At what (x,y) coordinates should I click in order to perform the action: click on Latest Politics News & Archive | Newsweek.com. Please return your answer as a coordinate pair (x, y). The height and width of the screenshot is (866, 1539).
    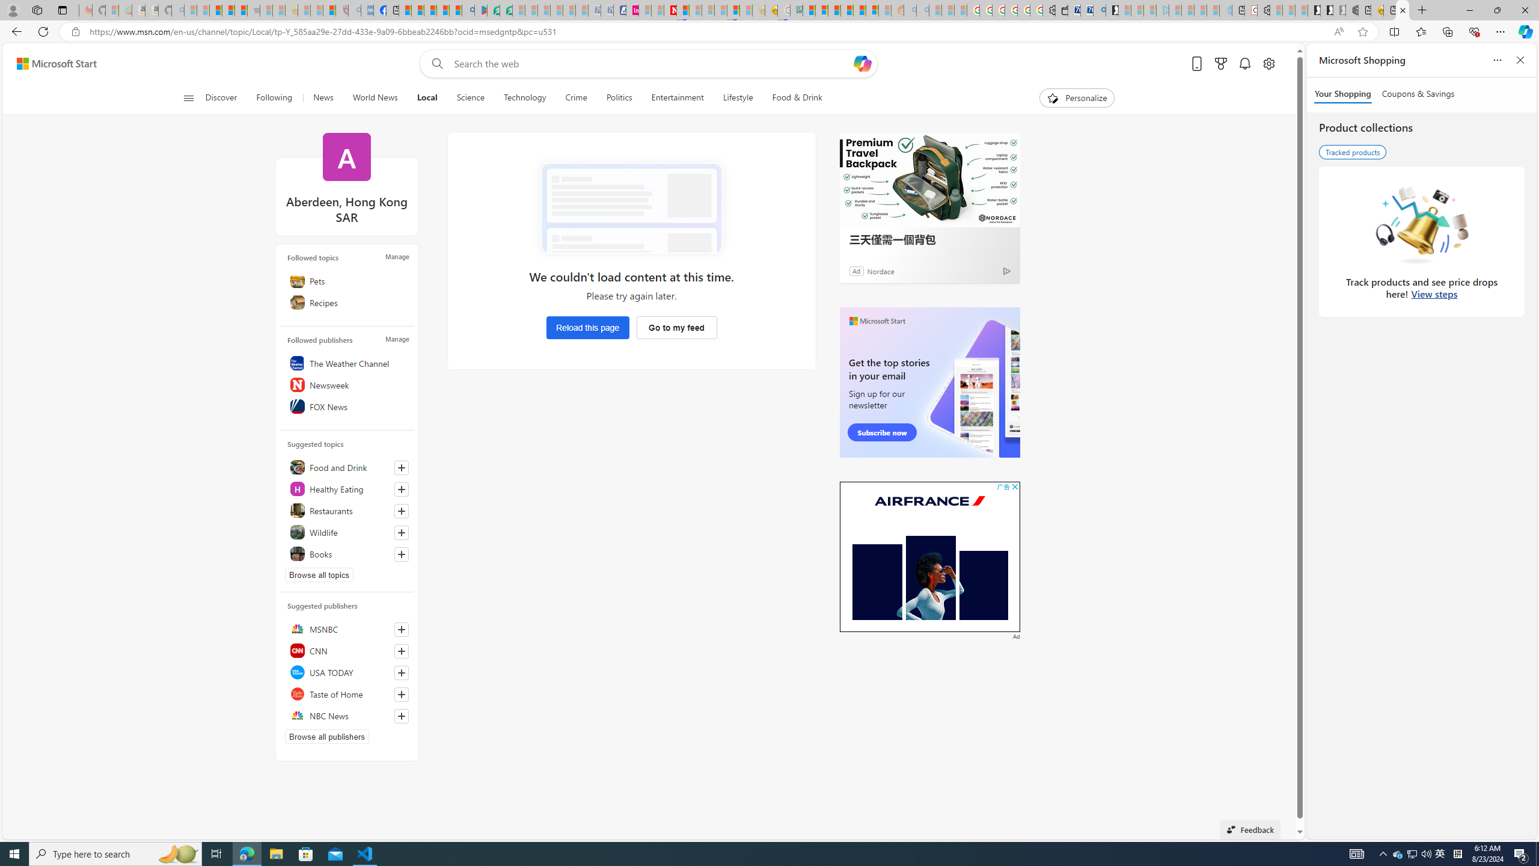
    Looking at the image, I should click on (670, 10).